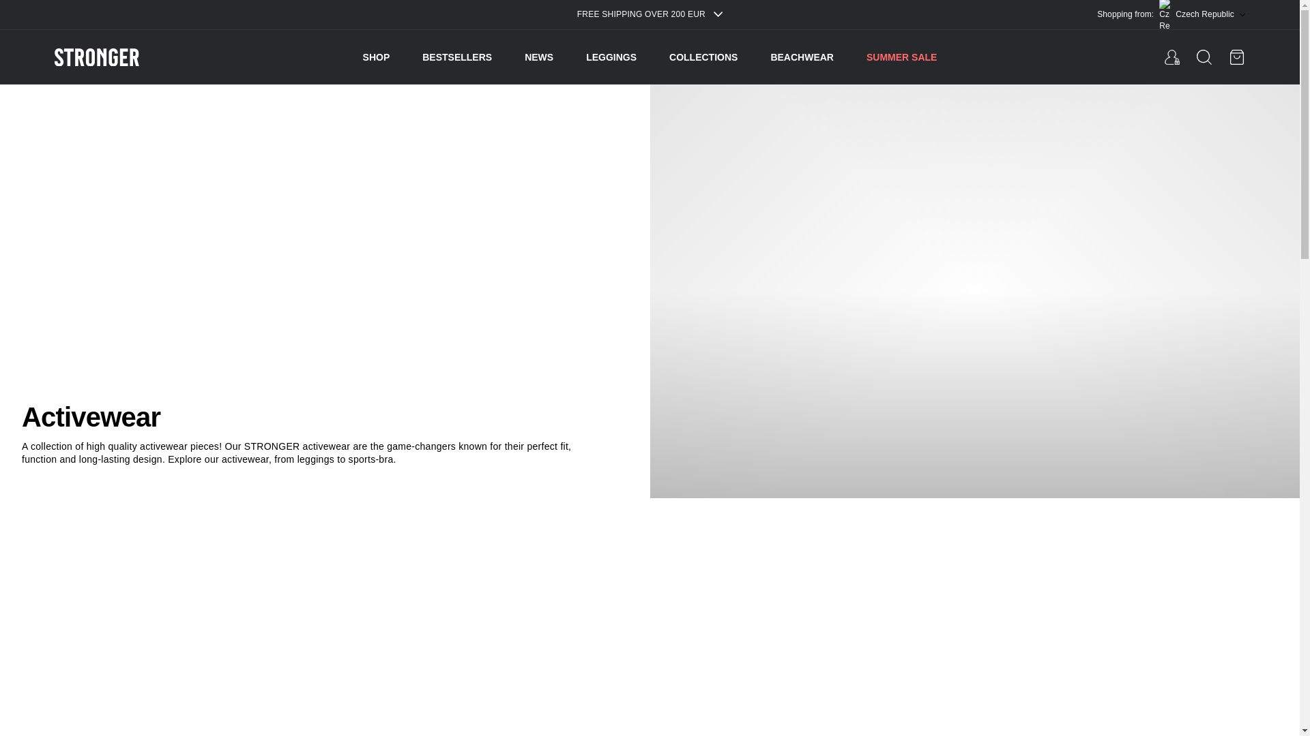 The image size is (1310, 736). What do you see at coordinates (457, 57) in the screenshot?
I see `BESTSELLERS` at bounding box center [457, 57].